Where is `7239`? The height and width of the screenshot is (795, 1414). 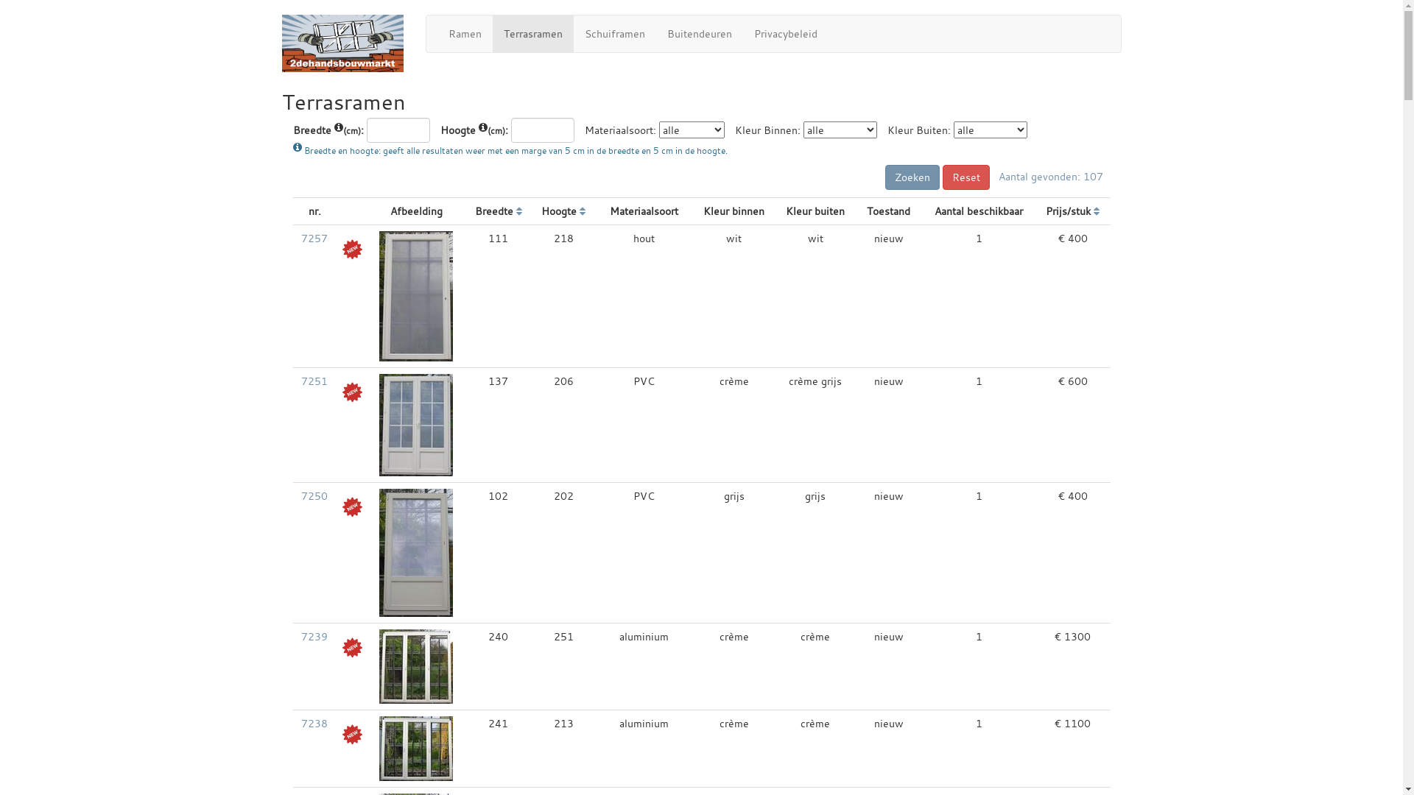
7239 is located at coordinates (314, 636).